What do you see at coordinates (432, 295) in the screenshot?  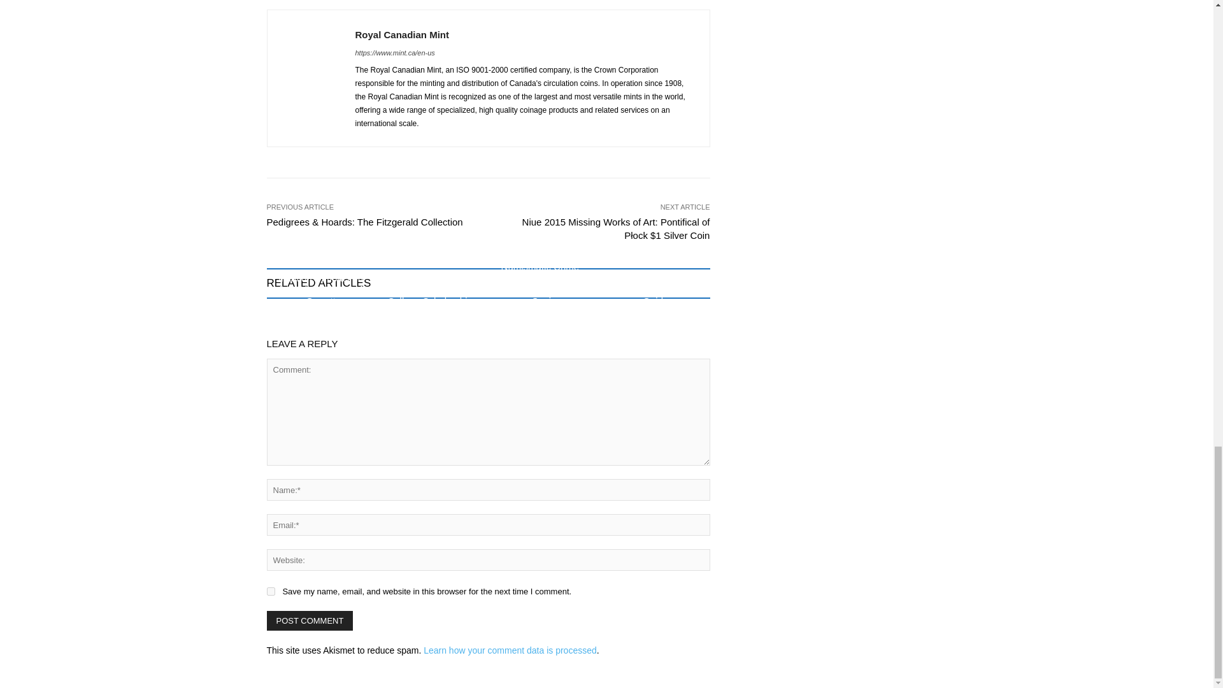 I see `ANA Awards 2024 College Scholarships` at bounding box center [432, 295].